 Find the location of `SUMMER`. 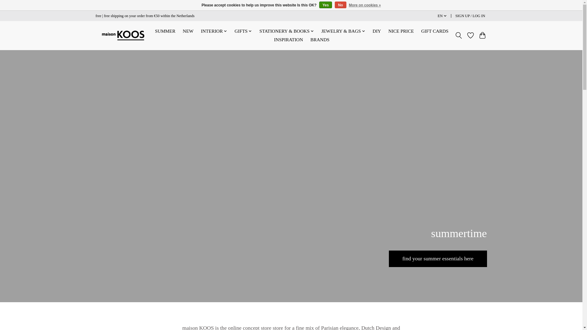

SUMMER is located at coordinates (165, 31).